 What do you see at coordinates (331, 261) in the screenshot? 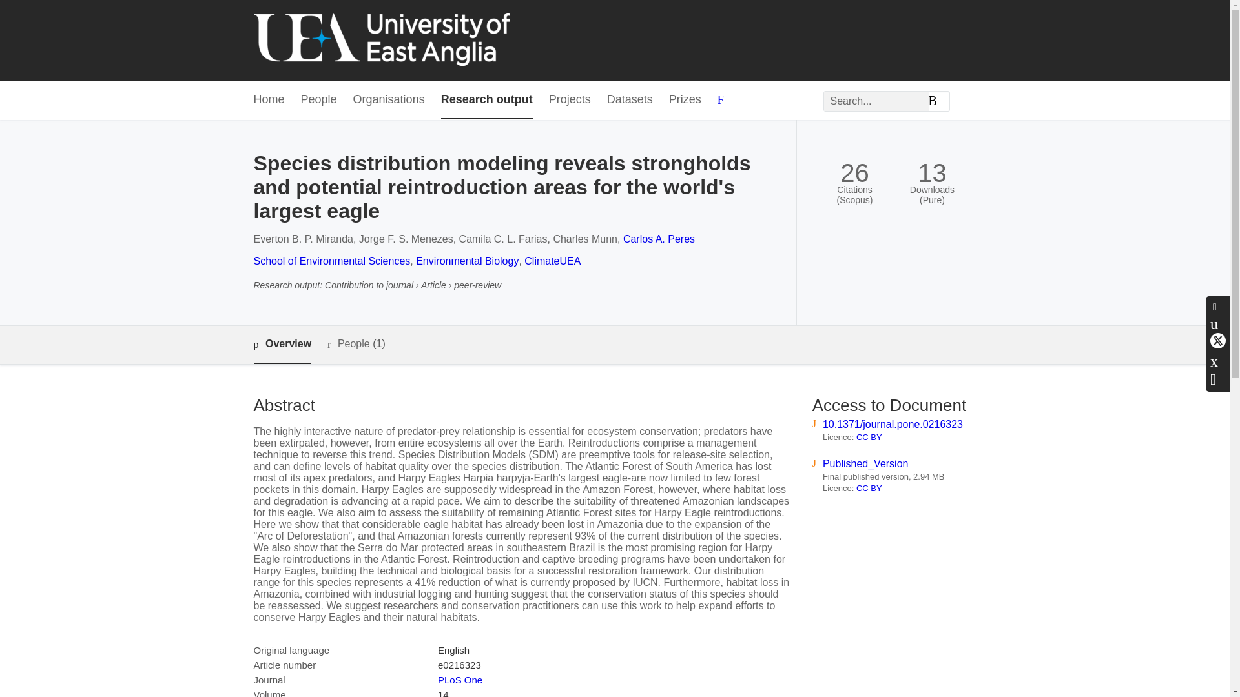
I see `School of Environmental Sciences` at bounding box center [331, 261].